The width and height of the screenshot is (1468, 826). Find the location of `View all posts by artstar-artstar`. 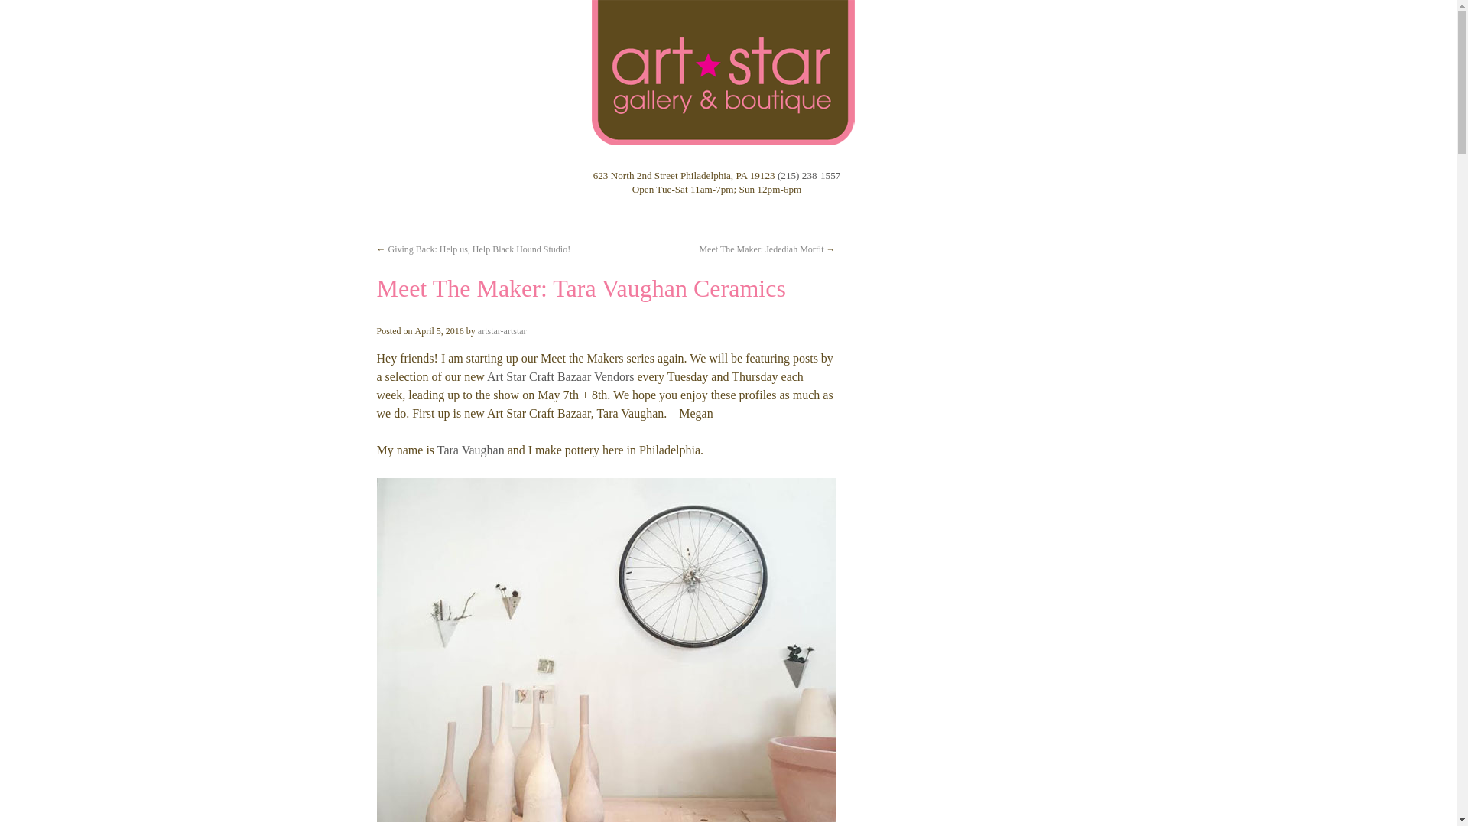

View all posts by artstar-artstar is located at coordinates (502, 330).